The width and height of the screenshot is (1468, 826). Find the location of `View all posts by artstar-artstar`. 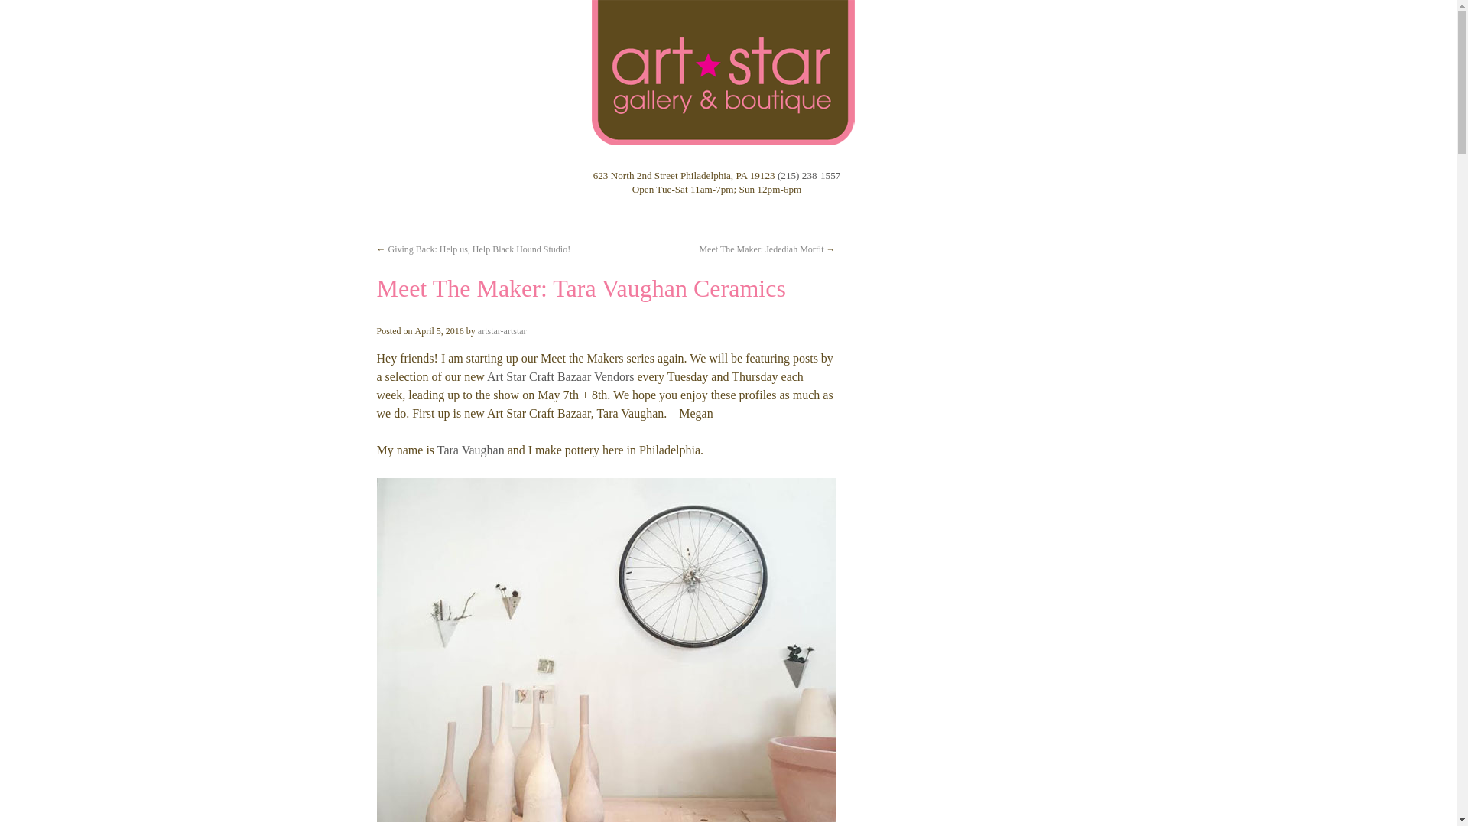

View all posts by artstar-artstar is located at coordinates (502, 330).